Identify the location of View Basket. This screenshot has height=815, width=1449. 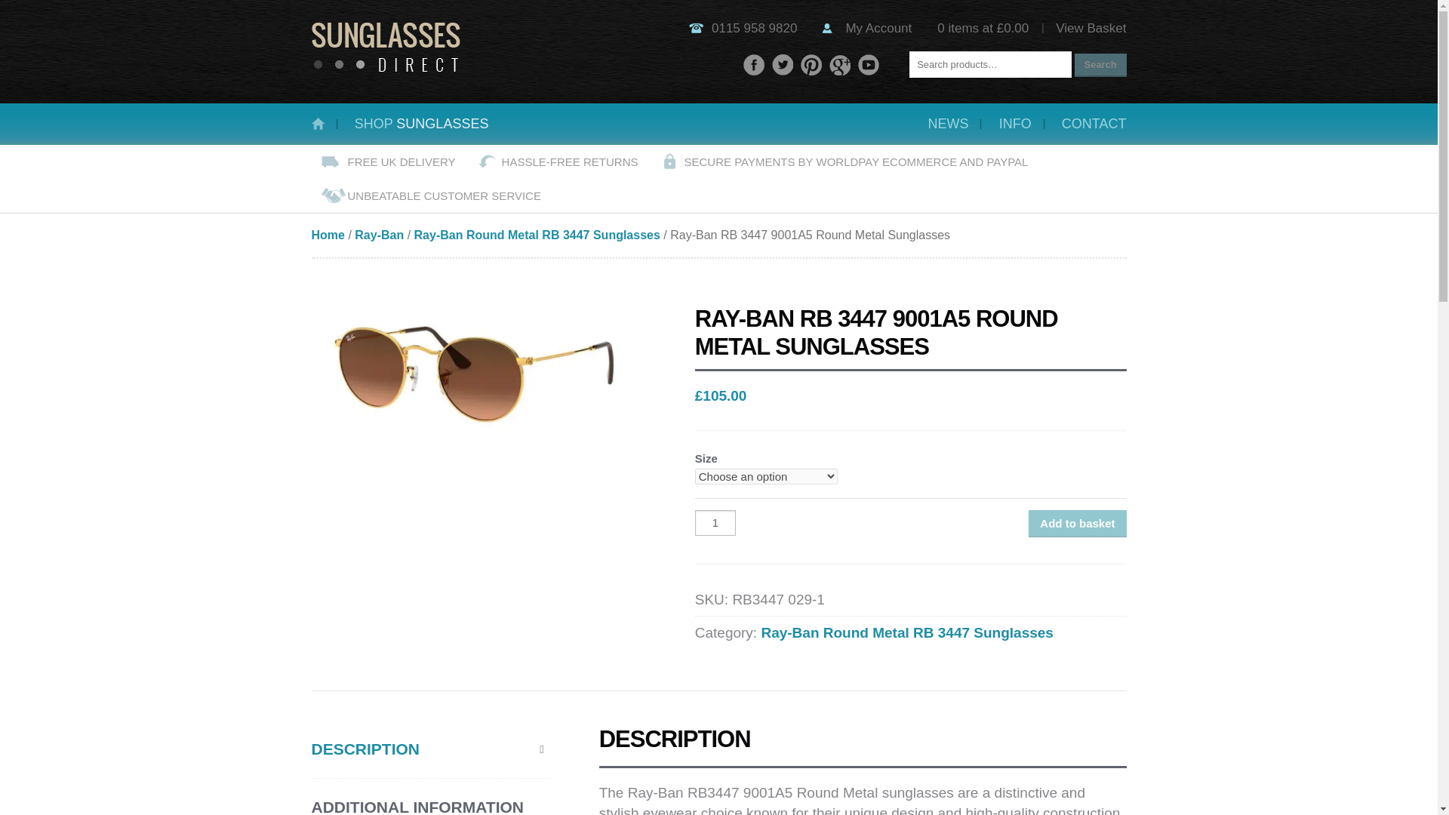
(1091, 29).